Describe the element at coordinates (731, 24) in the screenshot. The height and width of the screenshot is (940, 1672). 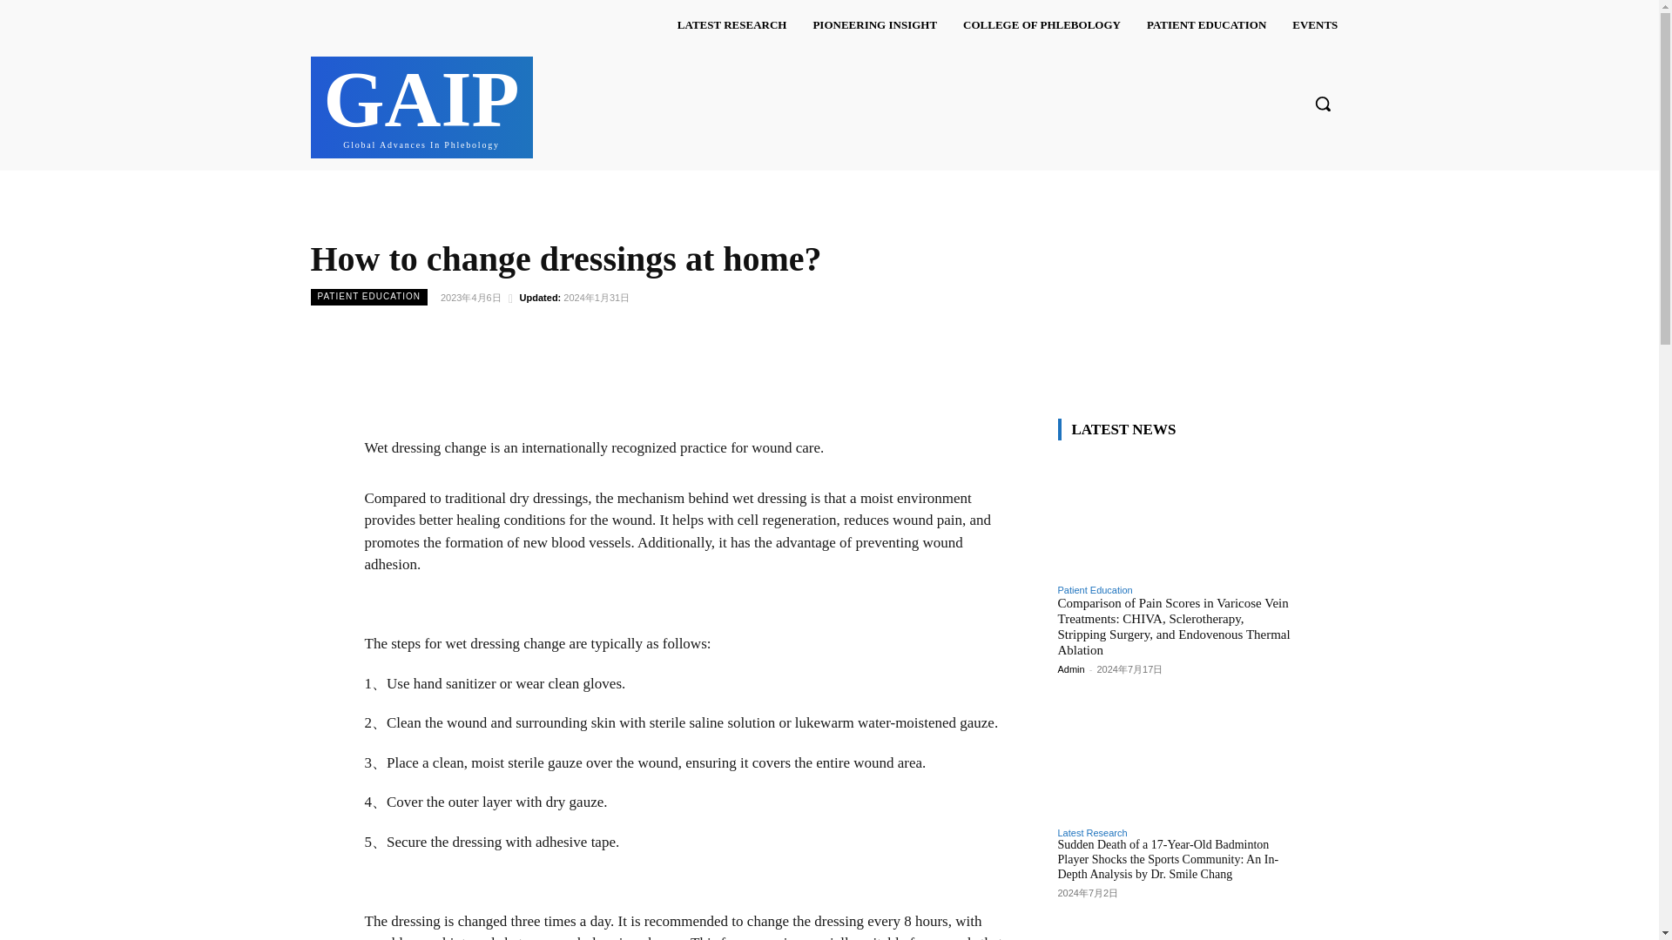
I see `EVENTS` at that location.